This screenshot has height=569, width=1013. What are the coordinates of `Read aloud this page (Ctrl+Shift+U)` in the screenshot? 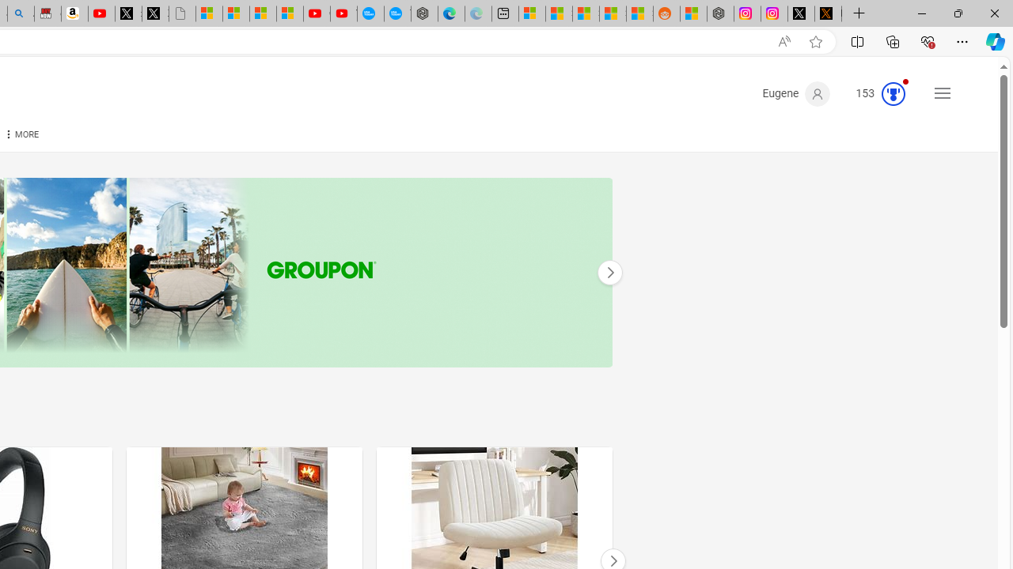 It's located at (784, 42).